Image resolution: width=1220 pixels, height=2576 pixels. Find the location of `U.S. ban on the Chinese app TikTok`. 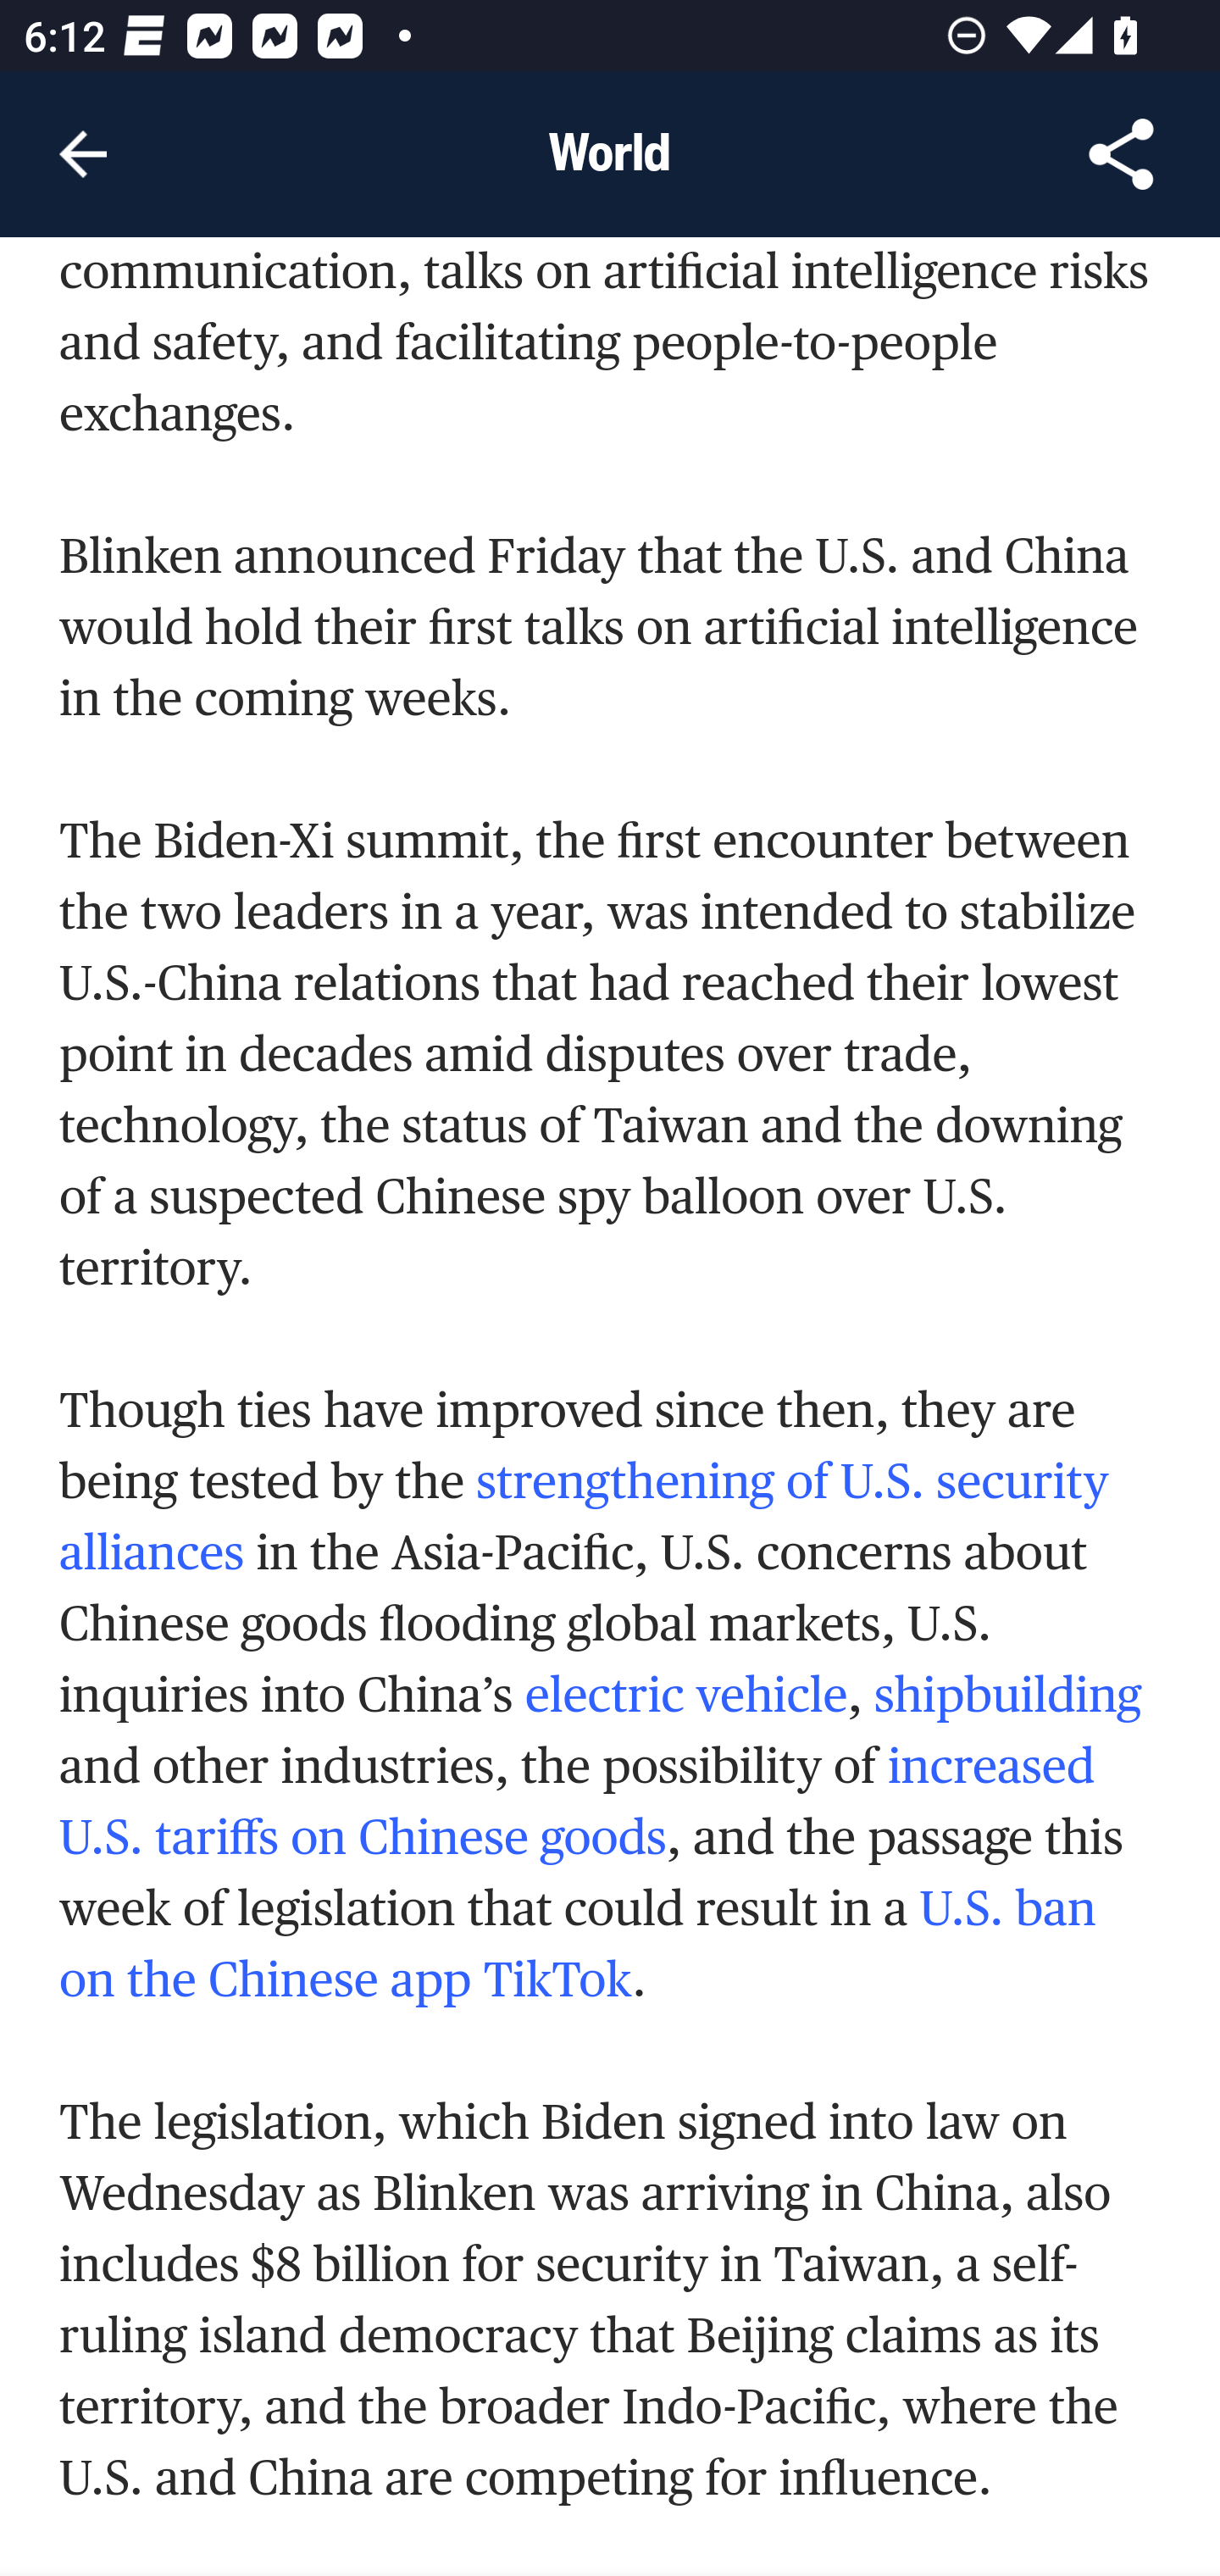

U.S. ban on the Chinese app TikTok is located at coordinates (578, 1942).